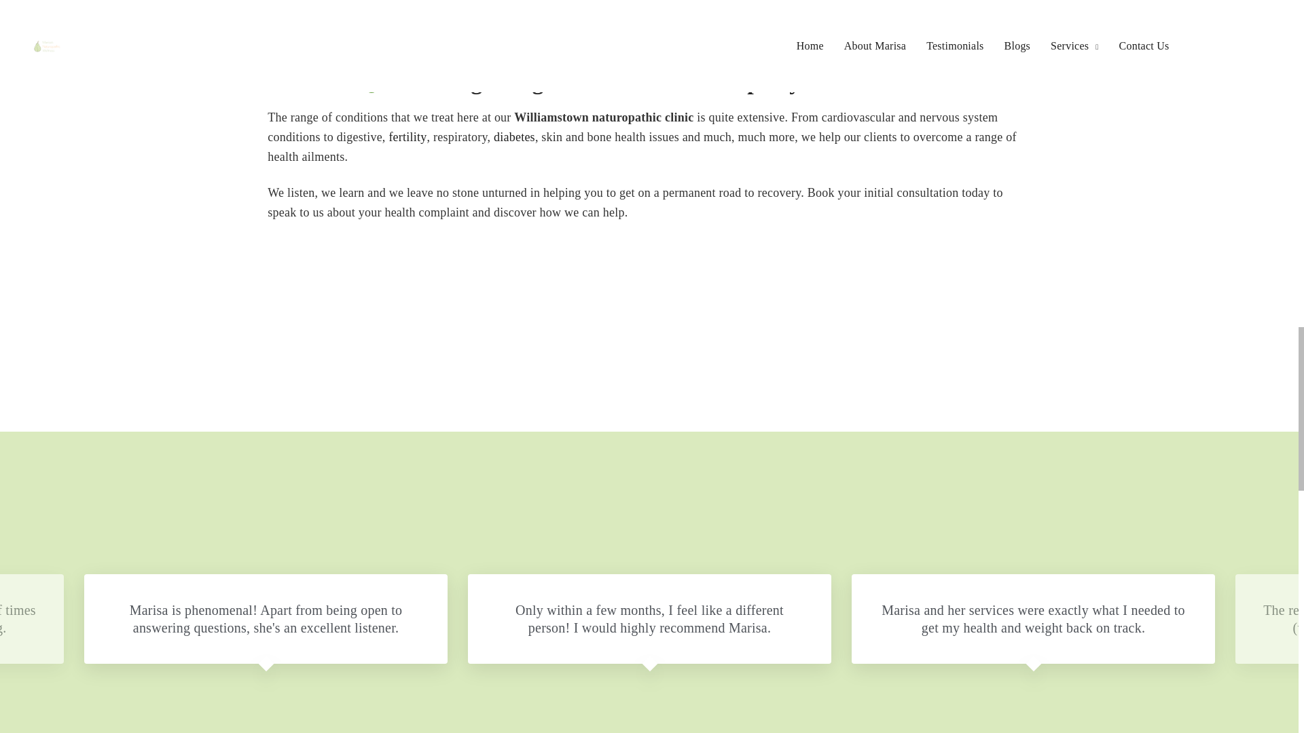 This screenshot has width=1304, height=733. I want to click on fertility, so click(407, 137).